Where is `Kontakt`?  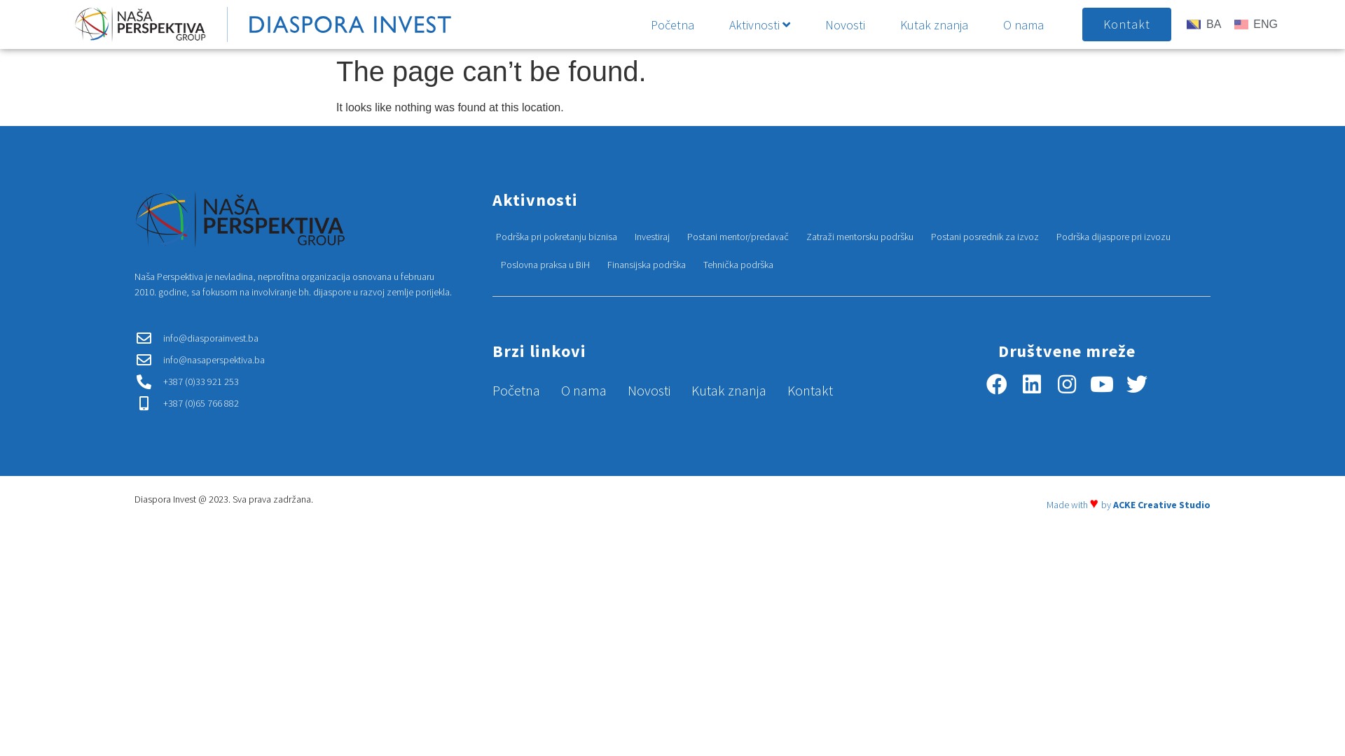
Kontakt is located at coordinates (810, 391).